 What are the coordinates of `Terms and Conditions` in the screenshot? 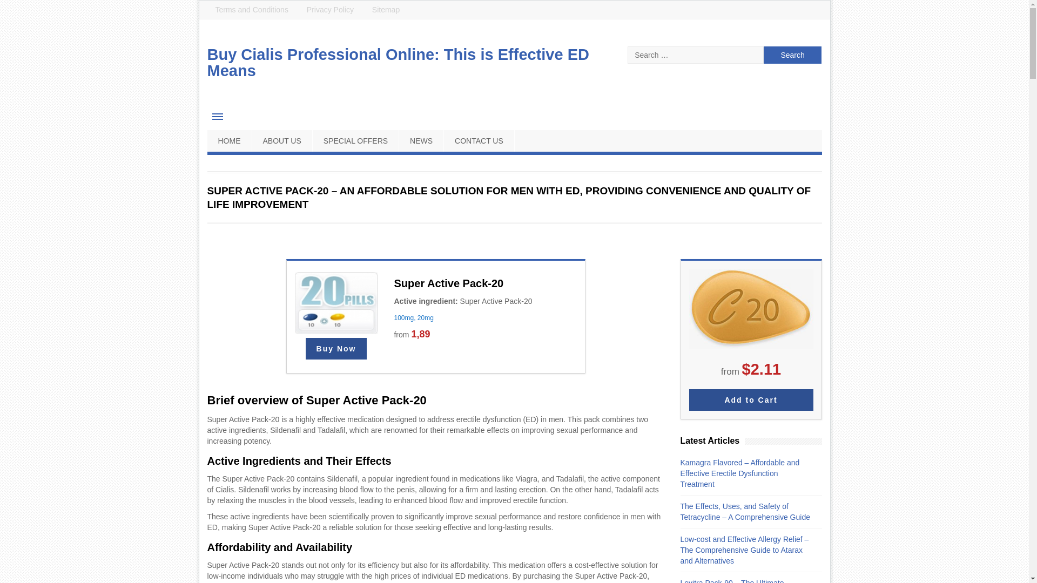 It's located at (252, 10).